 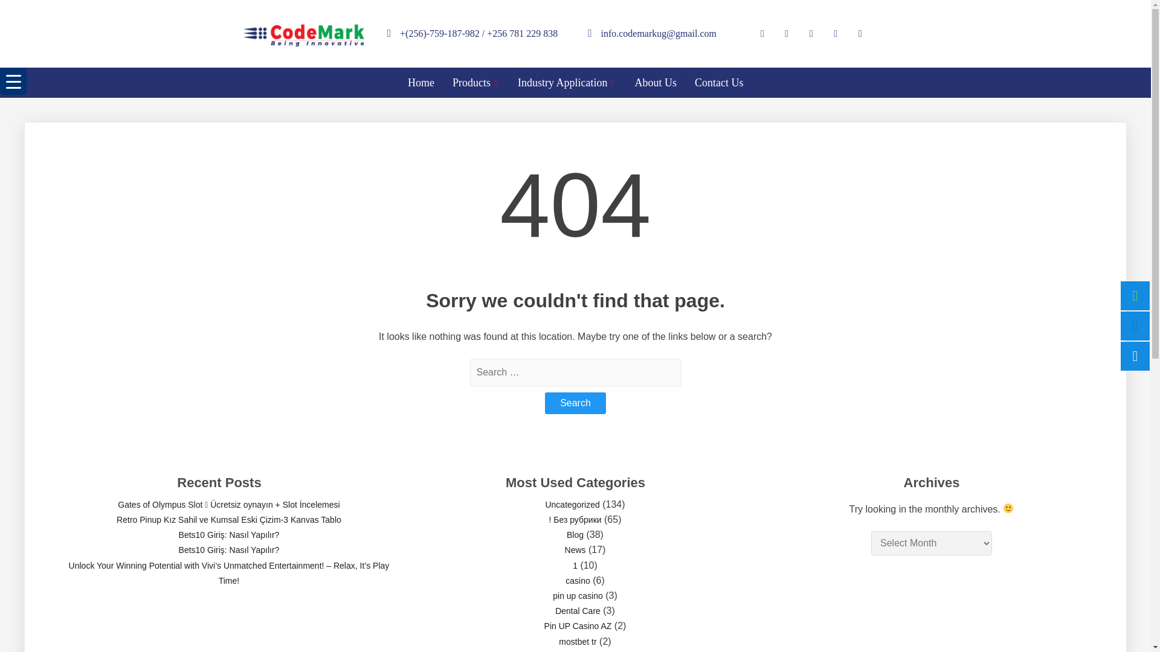 I want to click on Search, so click(x=575, y=403).